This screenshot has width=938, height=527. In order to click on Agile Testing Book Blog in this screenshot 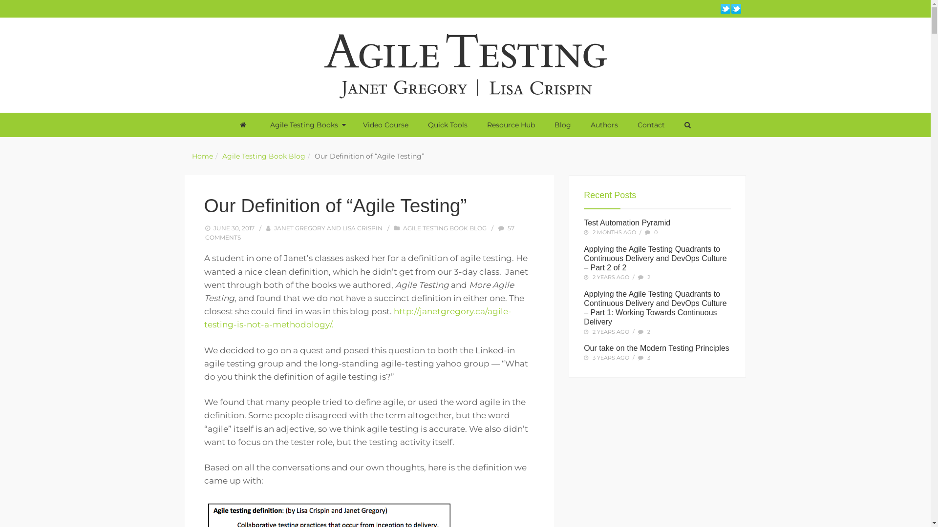, I will do `click(263, 156)`.